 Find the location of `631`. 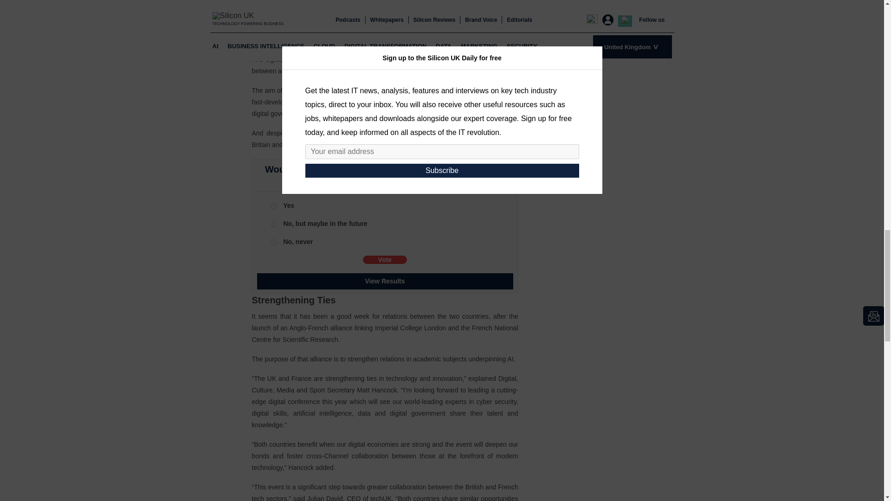

631 is located at coordinates (274, 242).